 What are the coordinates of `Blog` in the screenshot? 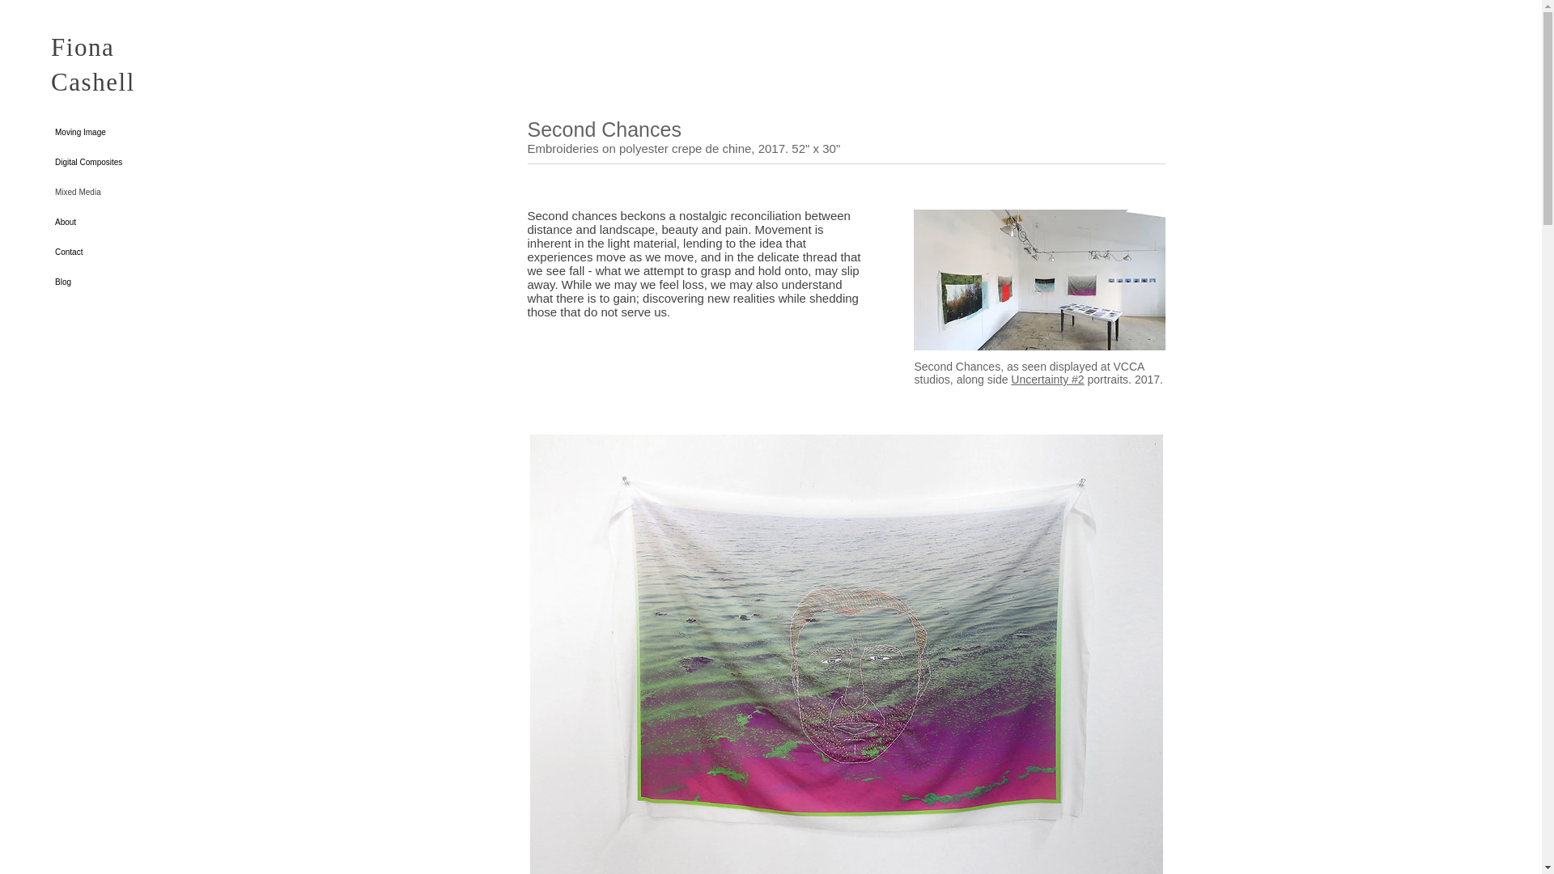 It's located at (123, 282).